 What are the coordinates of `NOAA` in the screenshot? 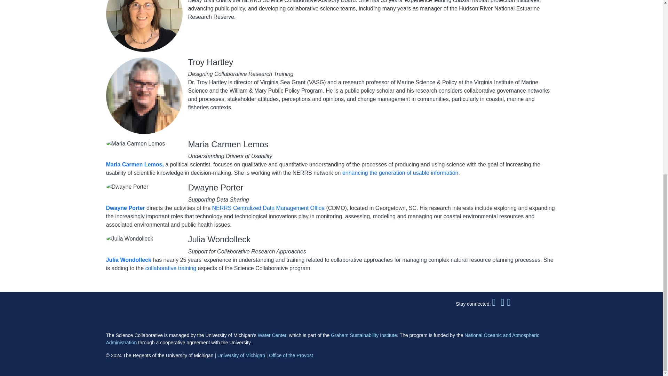 It's located at (178, 309).